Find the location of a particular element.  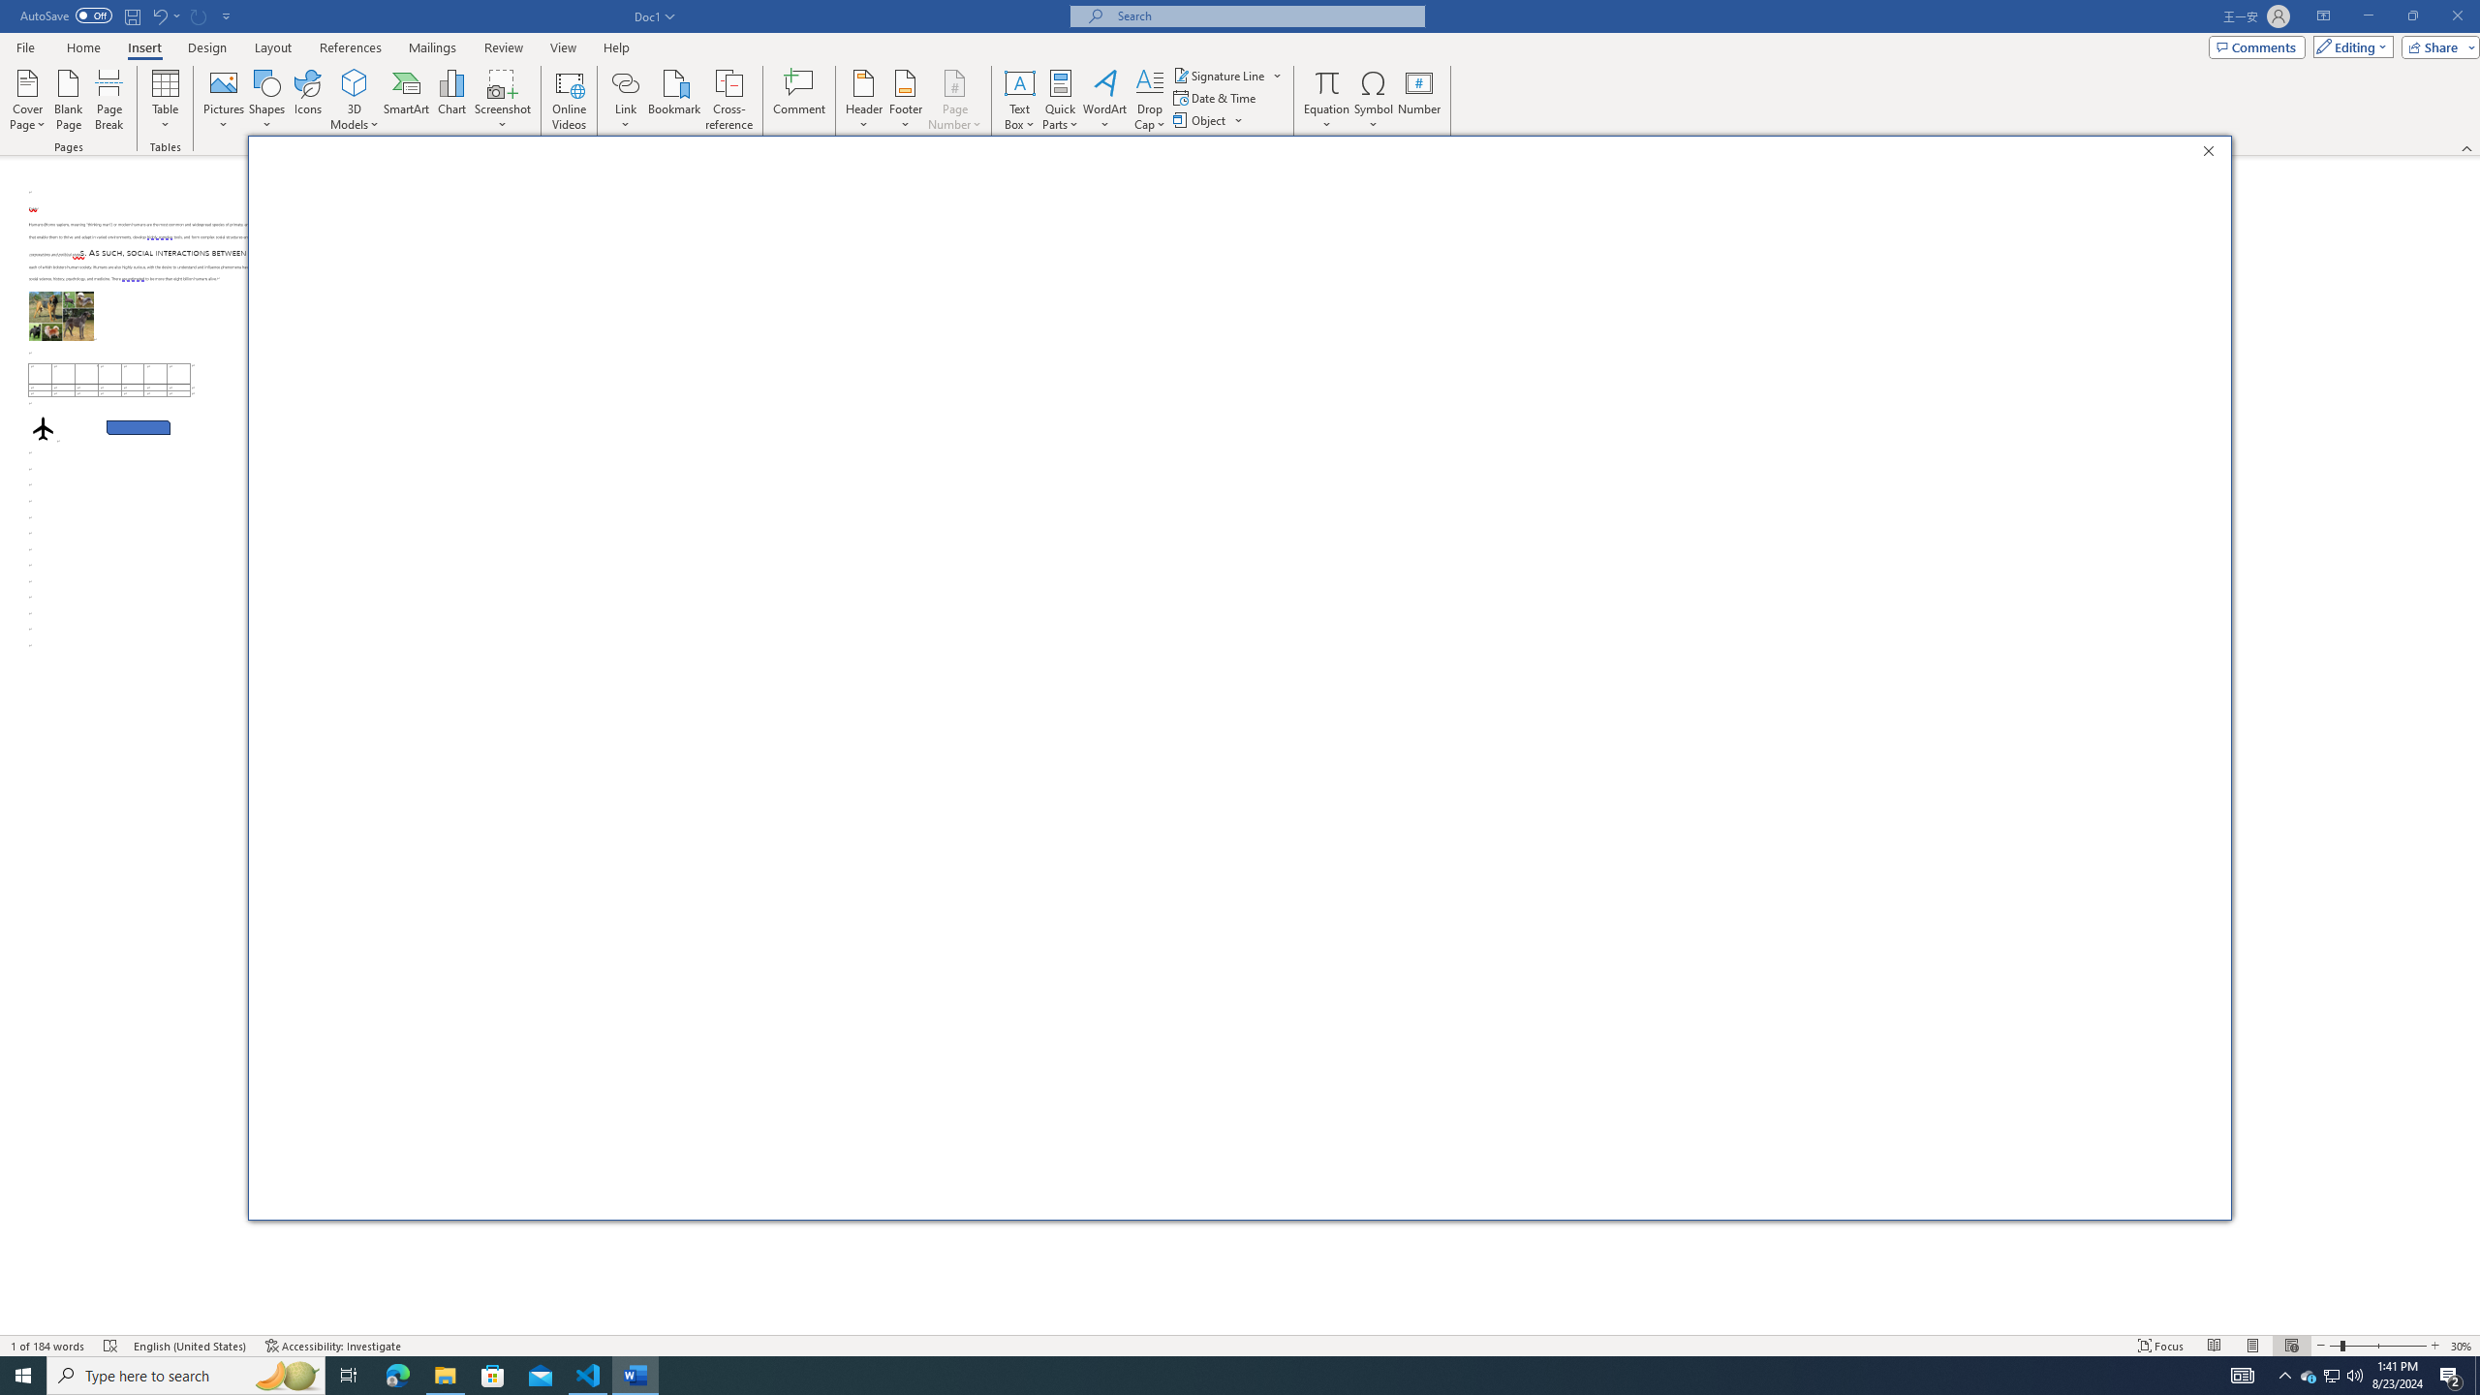

Images is located at coordinates (313, 250).